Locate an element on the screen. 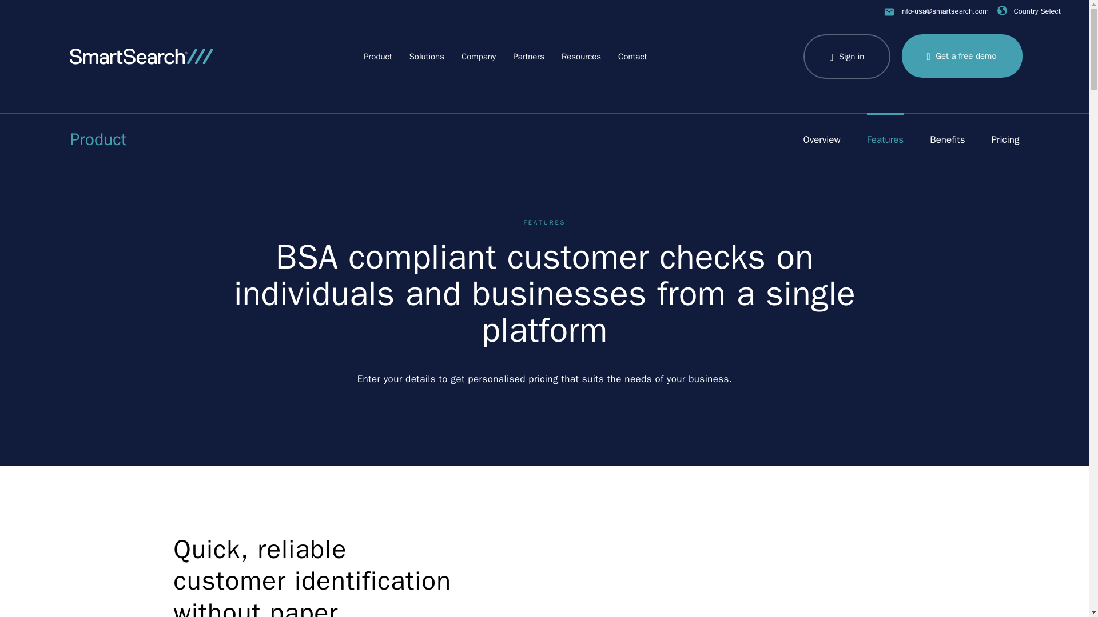  Get a free demo is located at coordinates (962, 56).